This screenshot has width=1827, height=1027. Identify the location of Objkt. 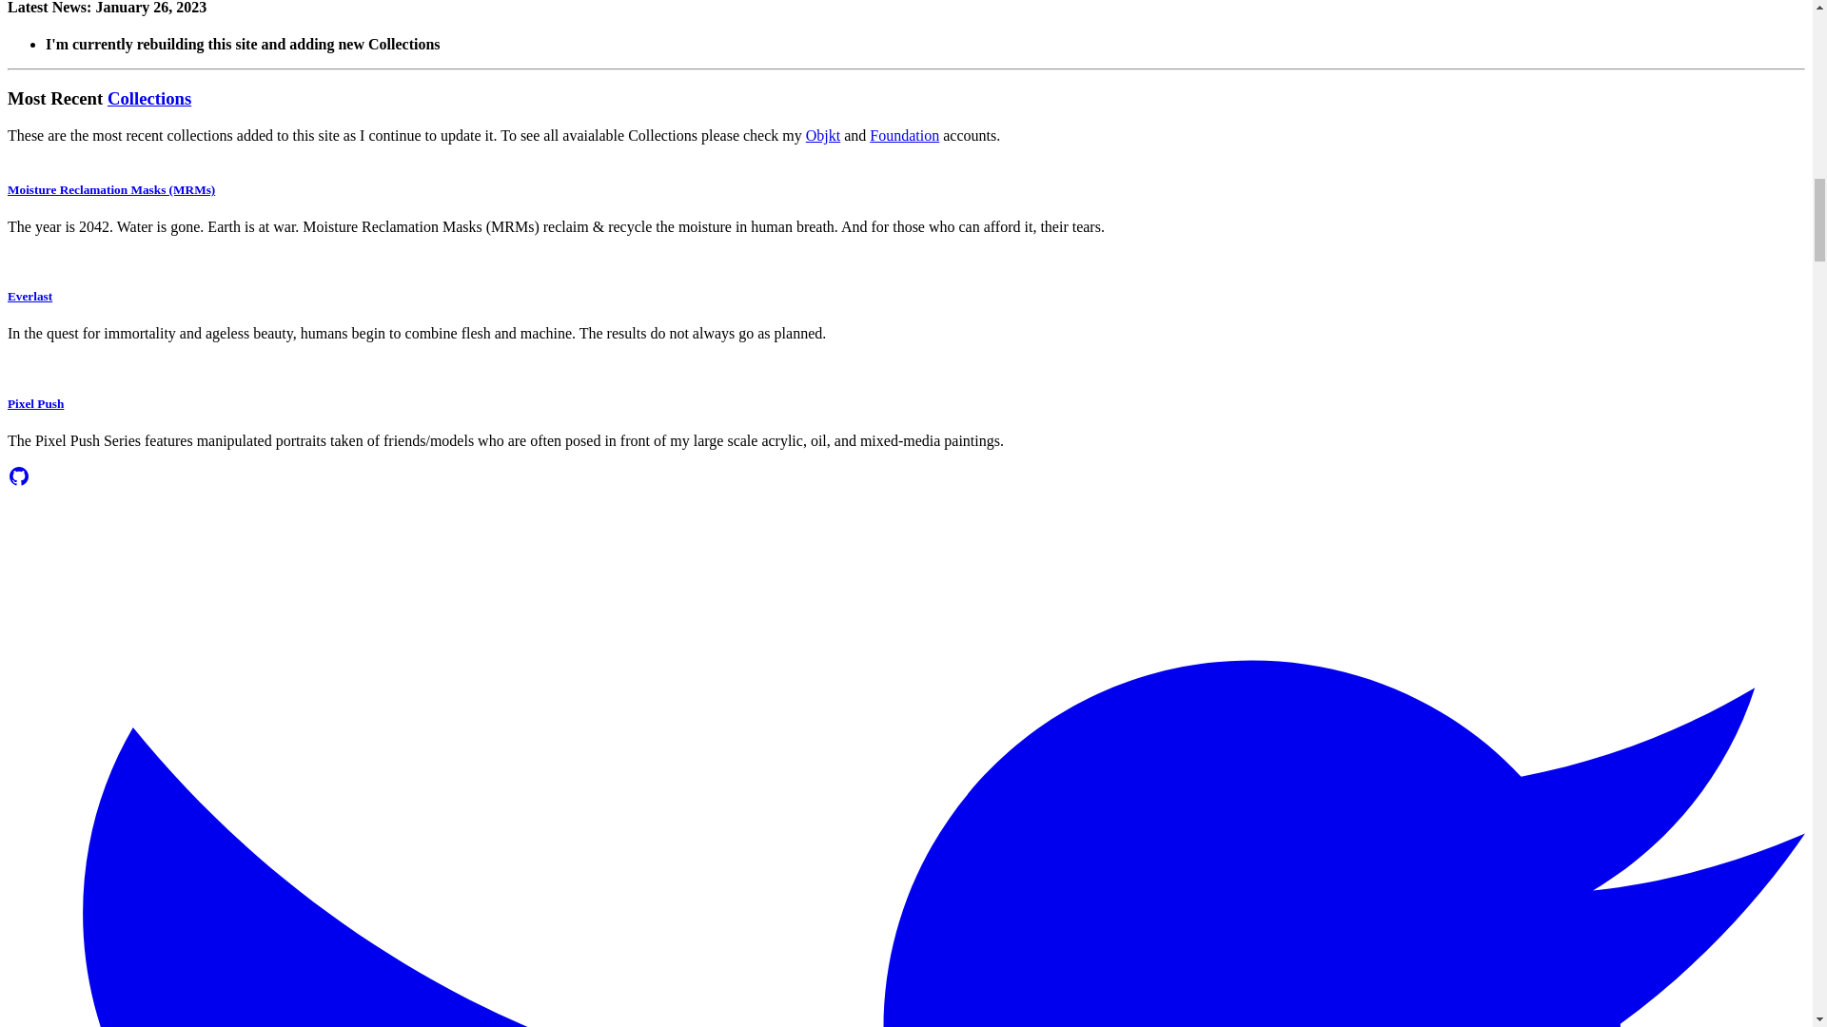
(822, 135).